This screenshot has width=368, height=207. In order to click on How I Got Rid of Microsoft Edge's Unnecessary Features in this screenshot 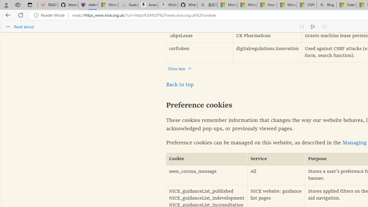, I will do `click(267, 5)`.